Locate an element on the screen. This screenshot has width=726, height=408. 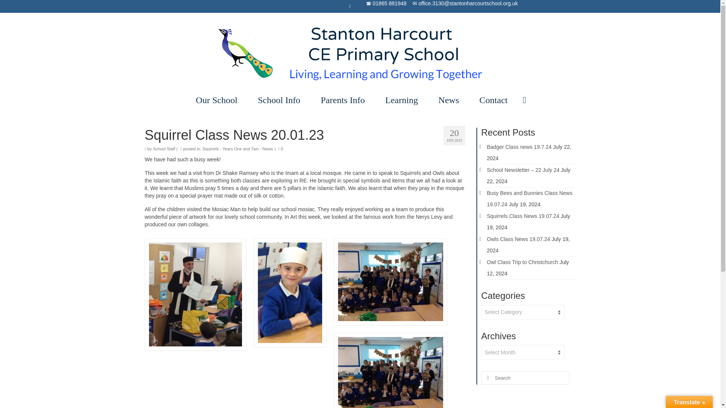
Learning is located at coordinates (403, 100).